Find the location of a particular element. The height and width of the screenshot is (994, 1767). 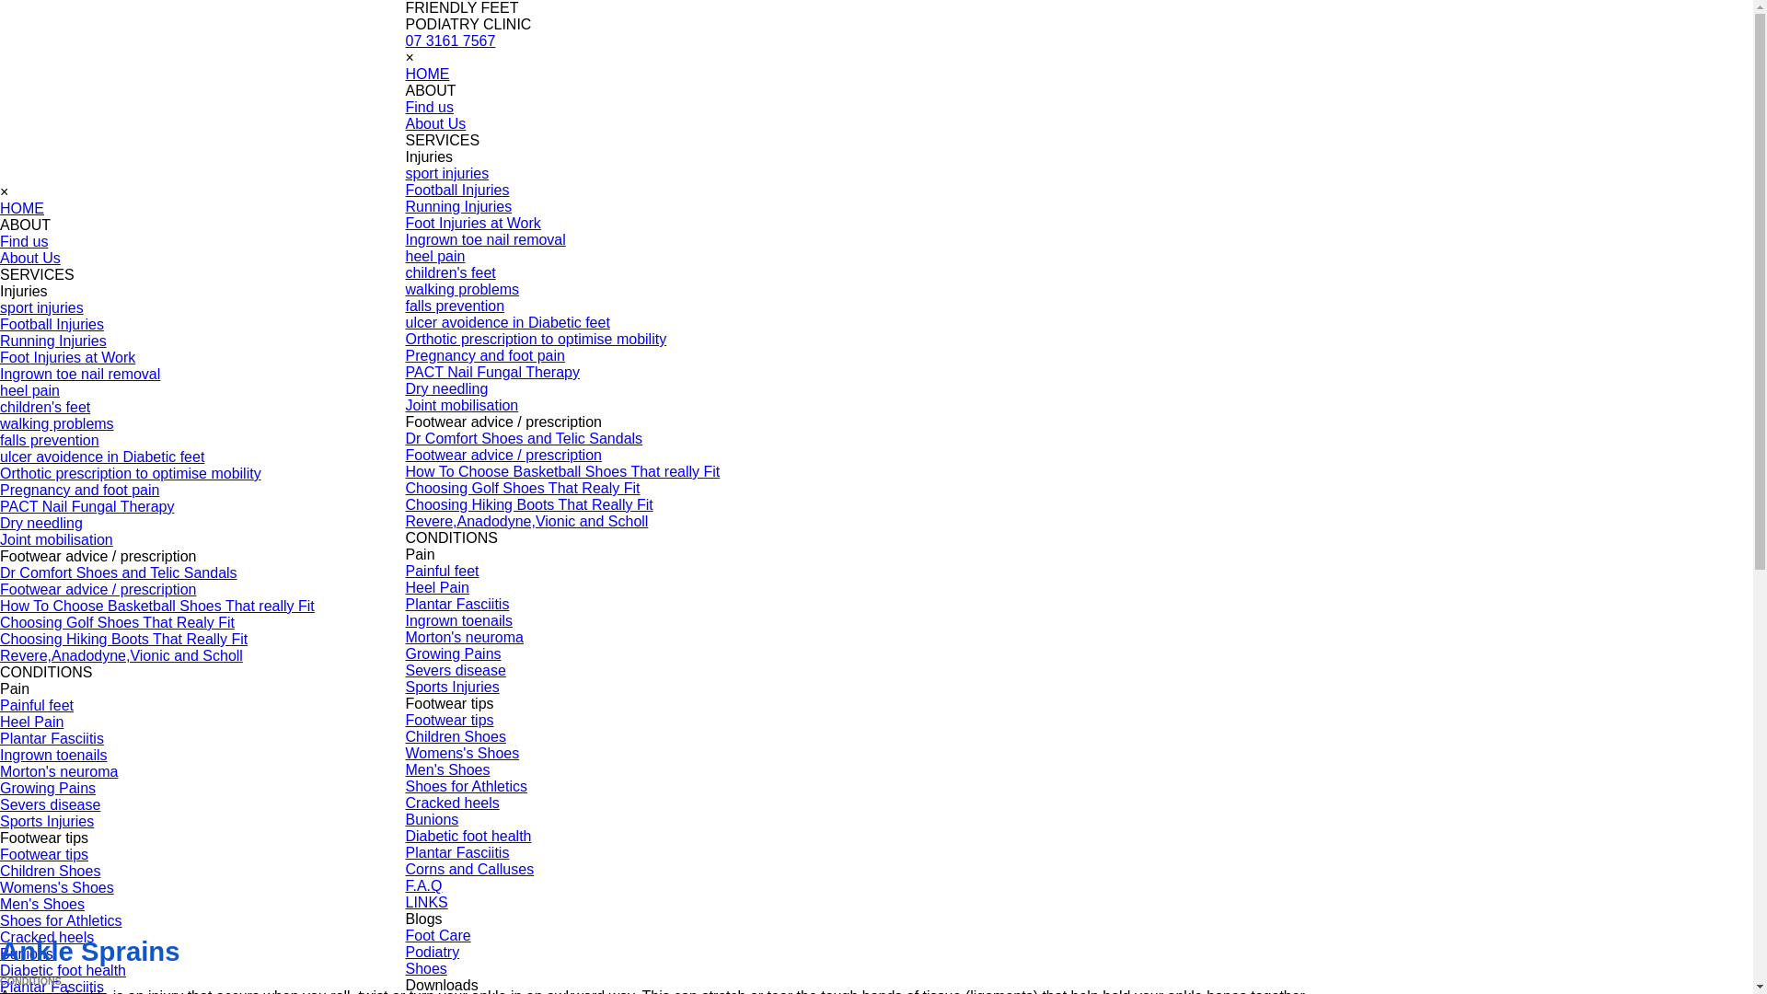

Sports Injuries is located at coordinates (47, 821).